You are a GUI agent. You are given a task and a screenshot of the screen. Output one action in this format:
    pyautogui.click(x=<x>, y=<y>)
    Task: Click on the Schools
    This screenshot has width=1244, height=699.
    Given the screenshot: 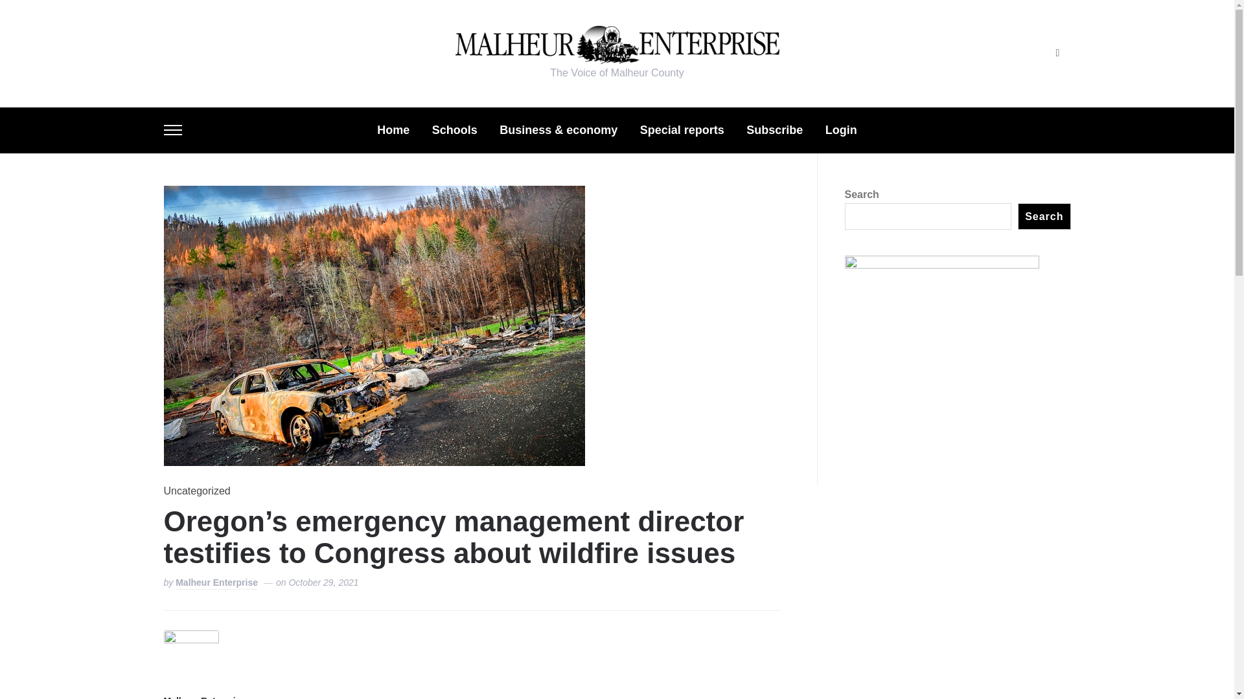 What is the action you would take?
    pyautogui.click(x=455, y=130)
    